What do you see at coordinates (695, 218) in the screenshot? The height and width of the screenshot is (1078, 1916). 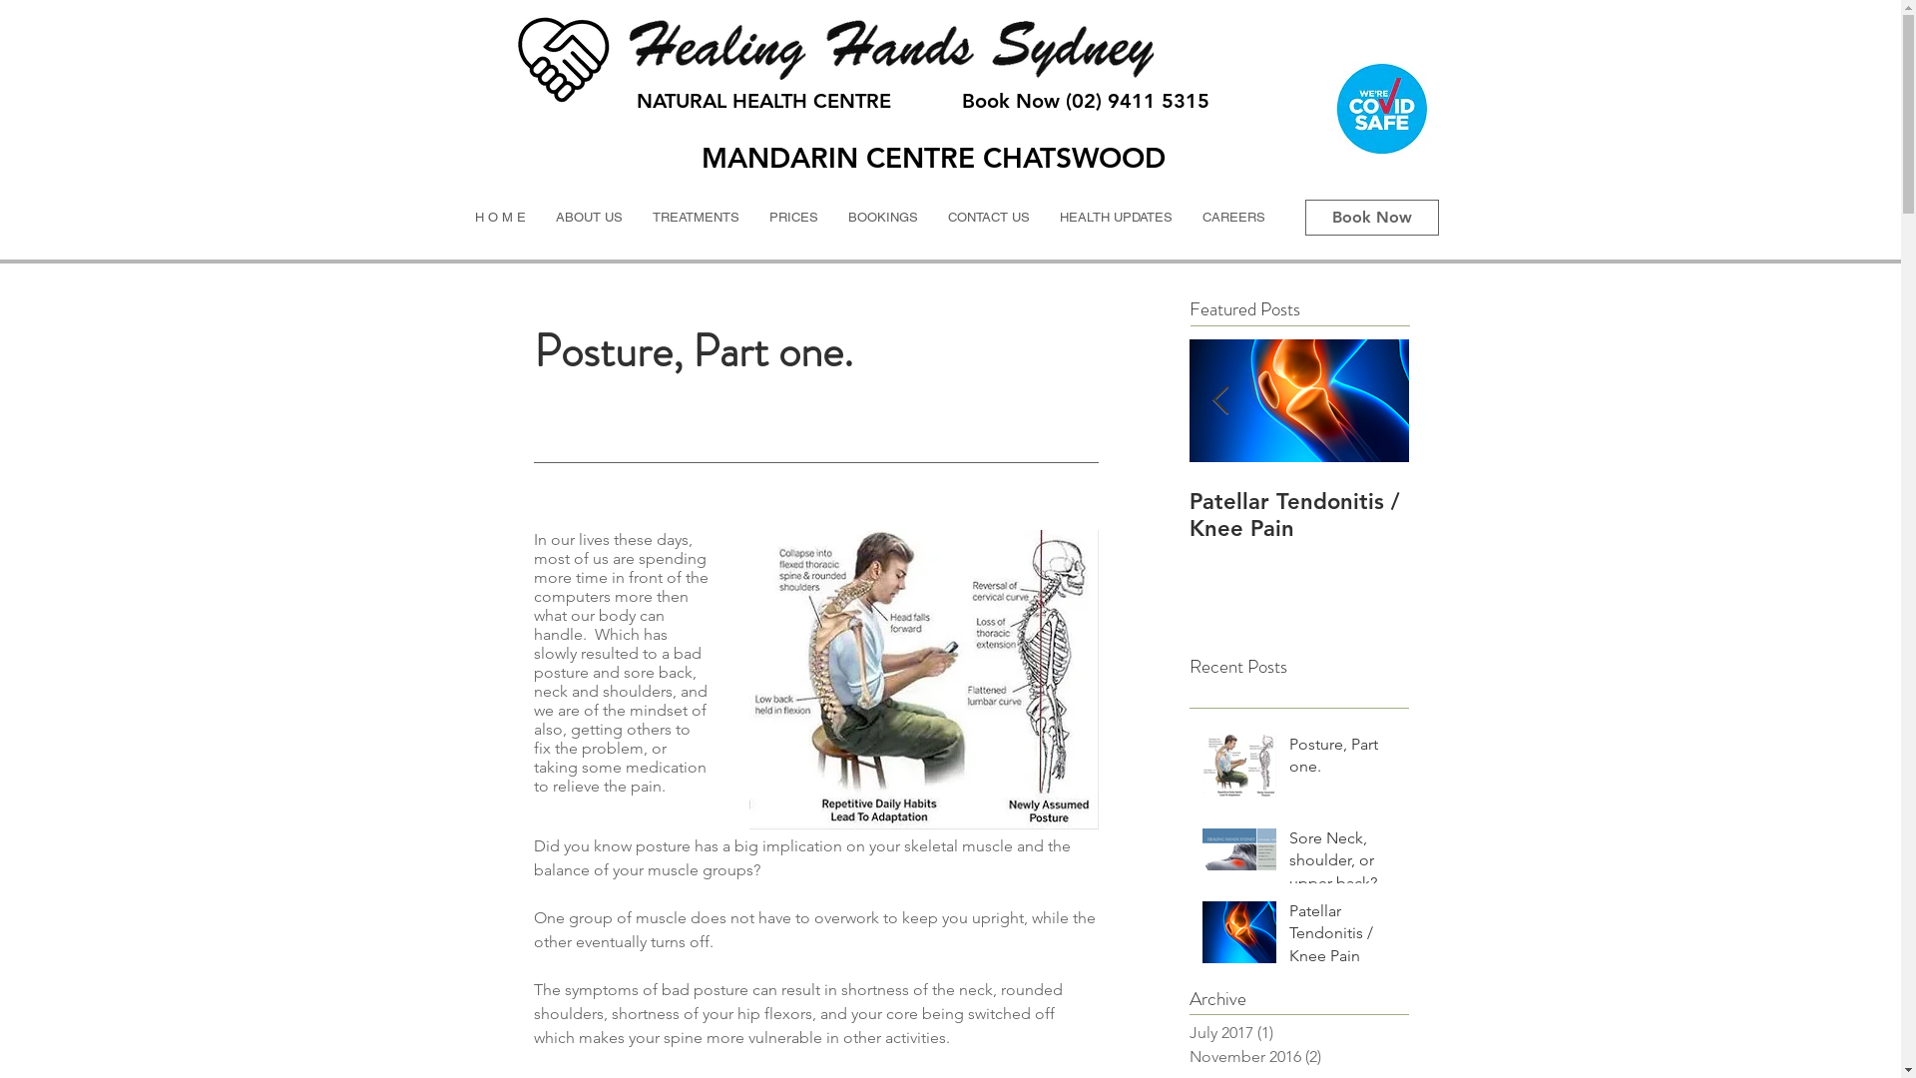 I see `TREATMENTS` at bounding box center [695, 218].